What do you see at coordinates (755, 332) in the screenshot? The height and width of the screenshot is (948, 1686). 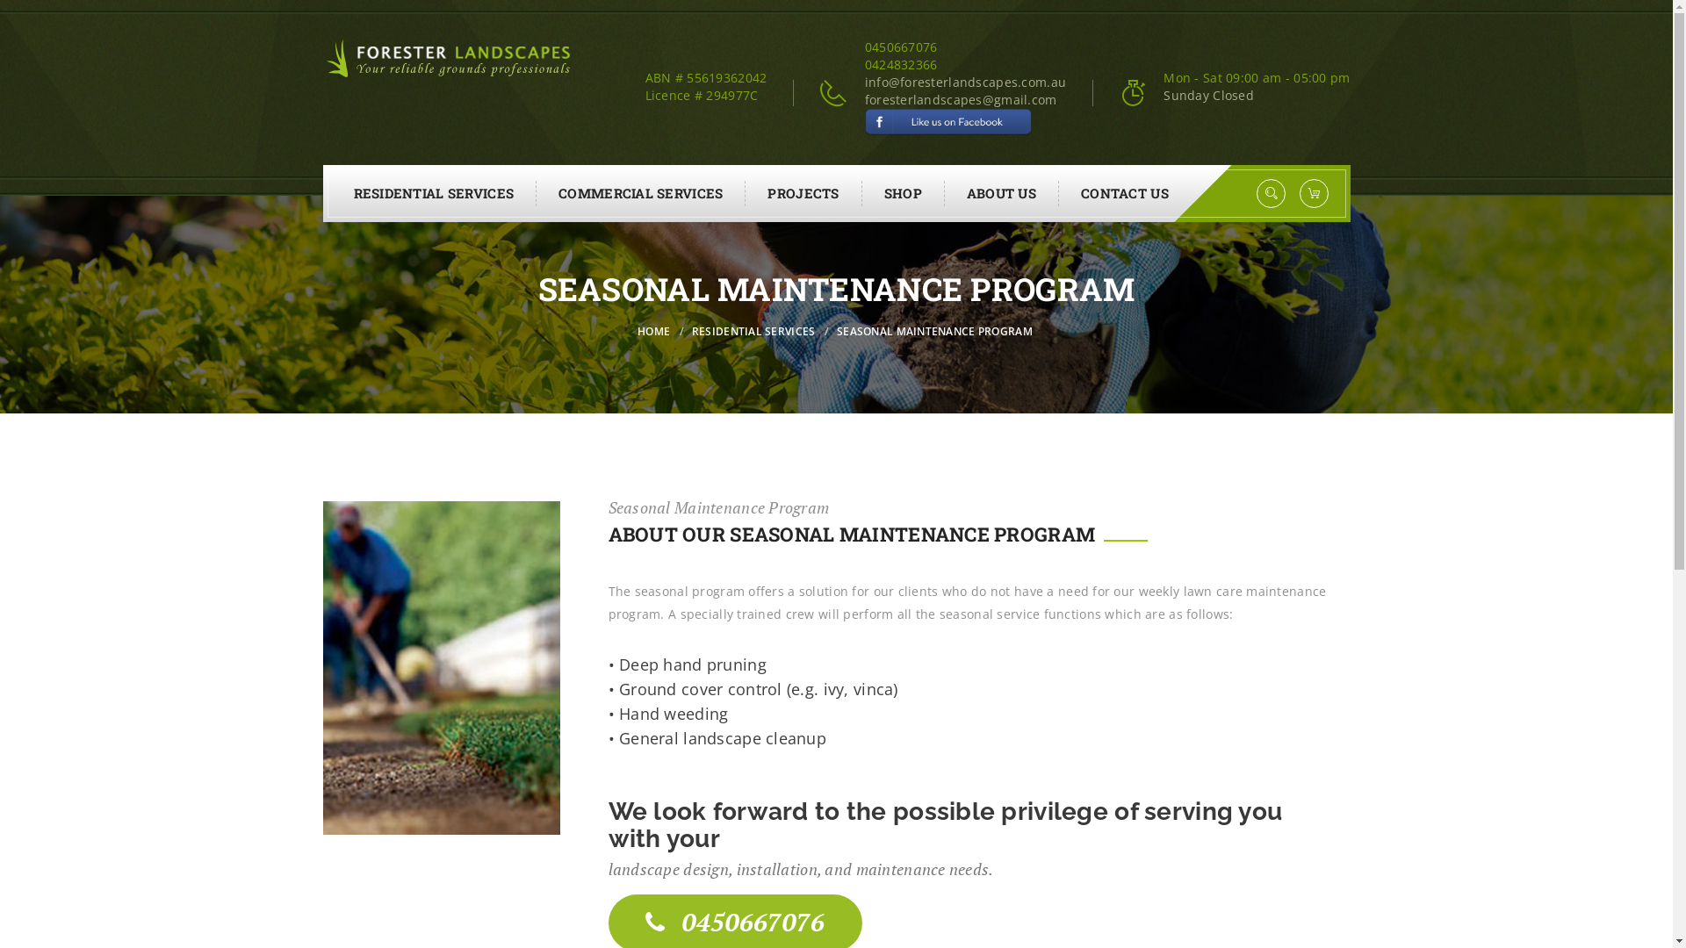 I see `RESIDENTIAL SERVICES` at bounding box center [755, 332].